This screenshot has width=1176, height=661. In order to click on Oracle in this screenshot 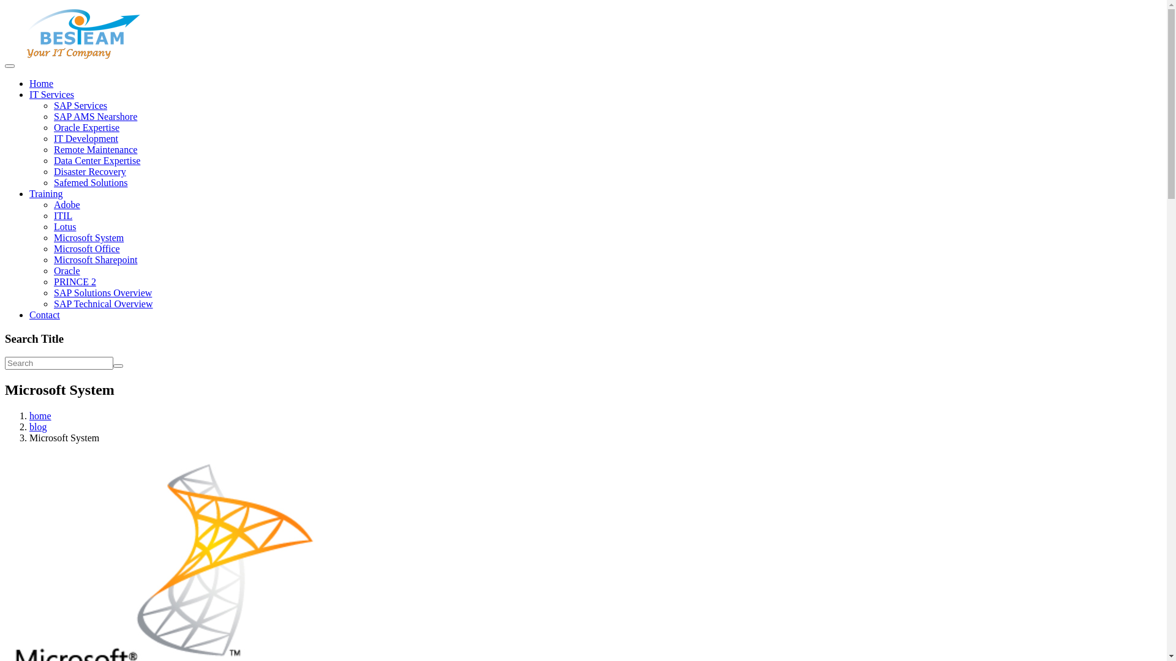, I will do `click(67, 271)`.